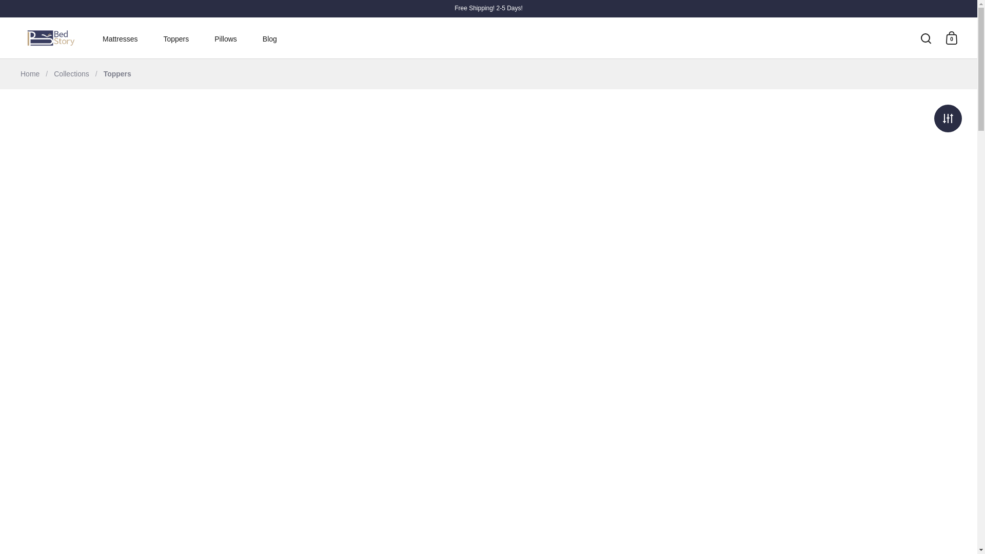 Image resolution: width=985 pixels, height=554 pixels. I want to click on Blog, so click(270, 39).